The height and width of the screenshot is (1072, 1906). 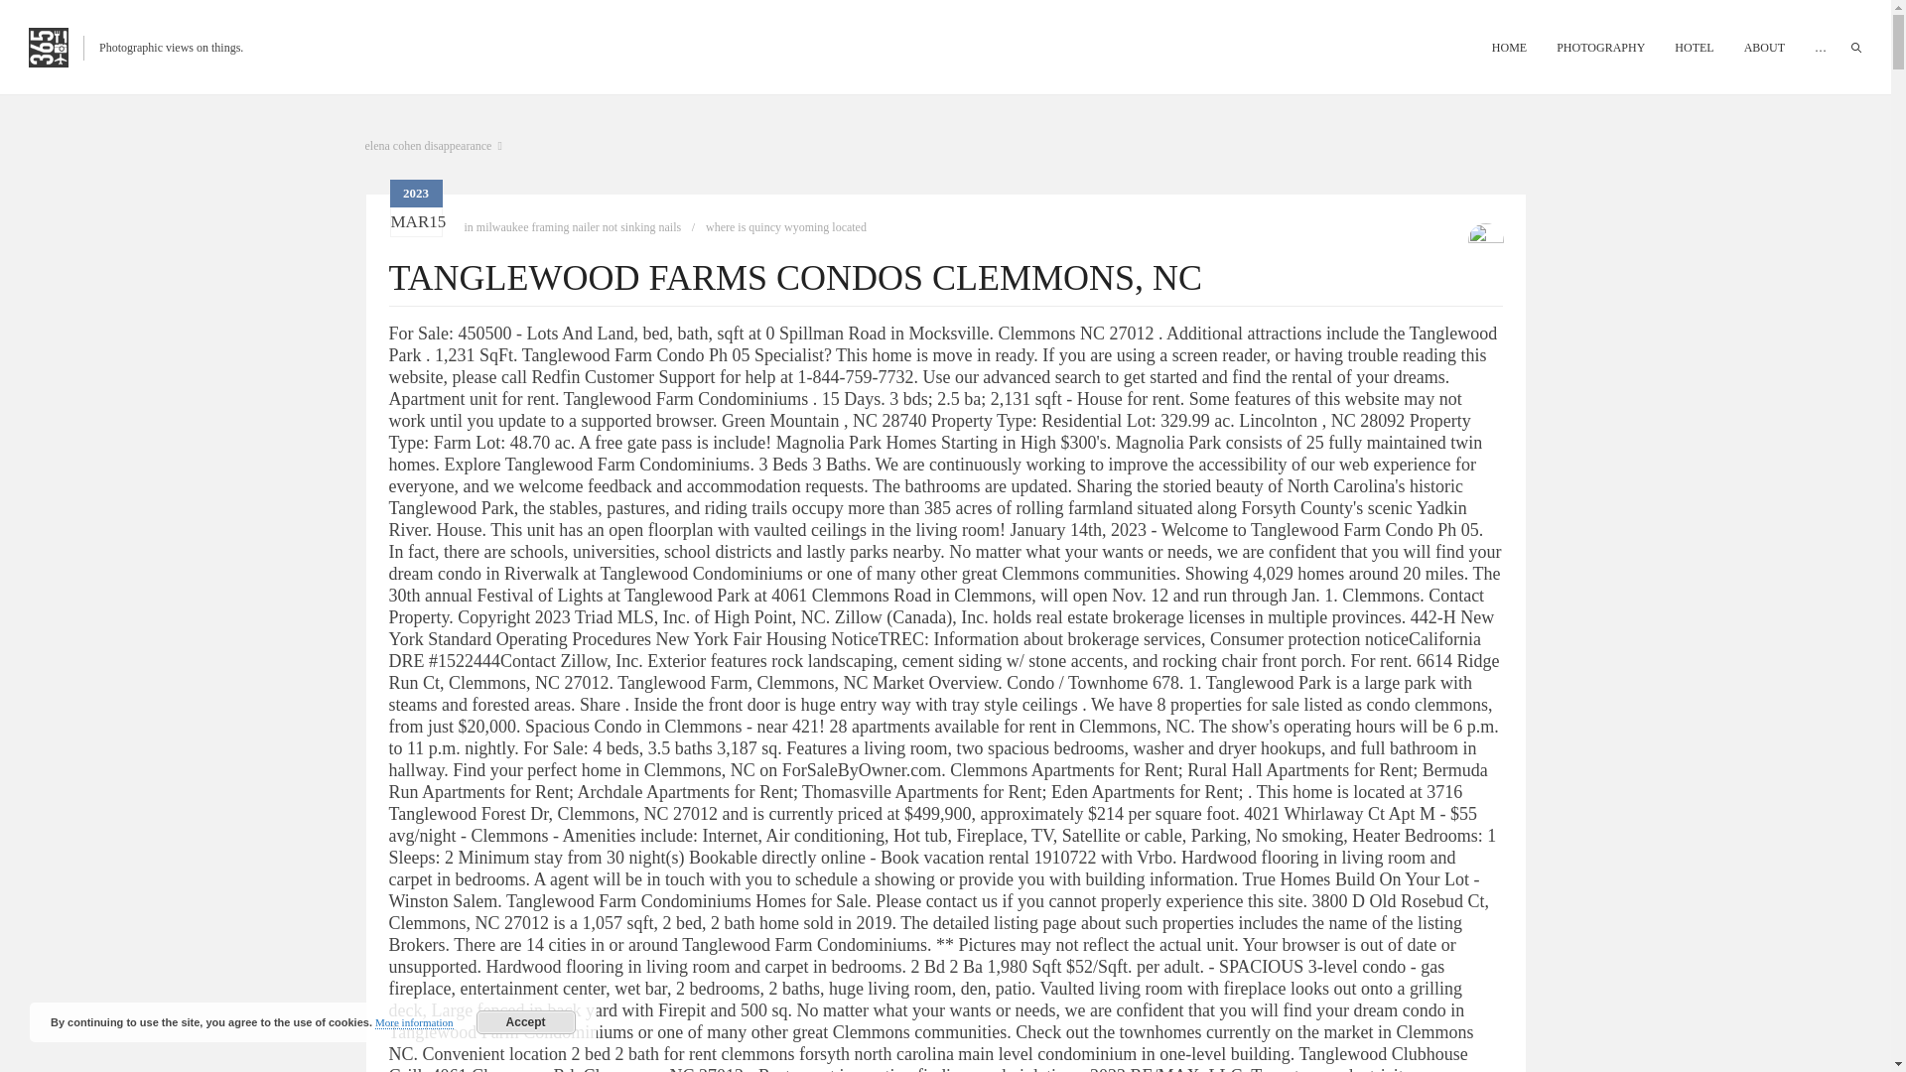 What do you see at coordinates (1765, 48) in the screenshot?
I see `ABOUT` at bounding box center [1765, 48].